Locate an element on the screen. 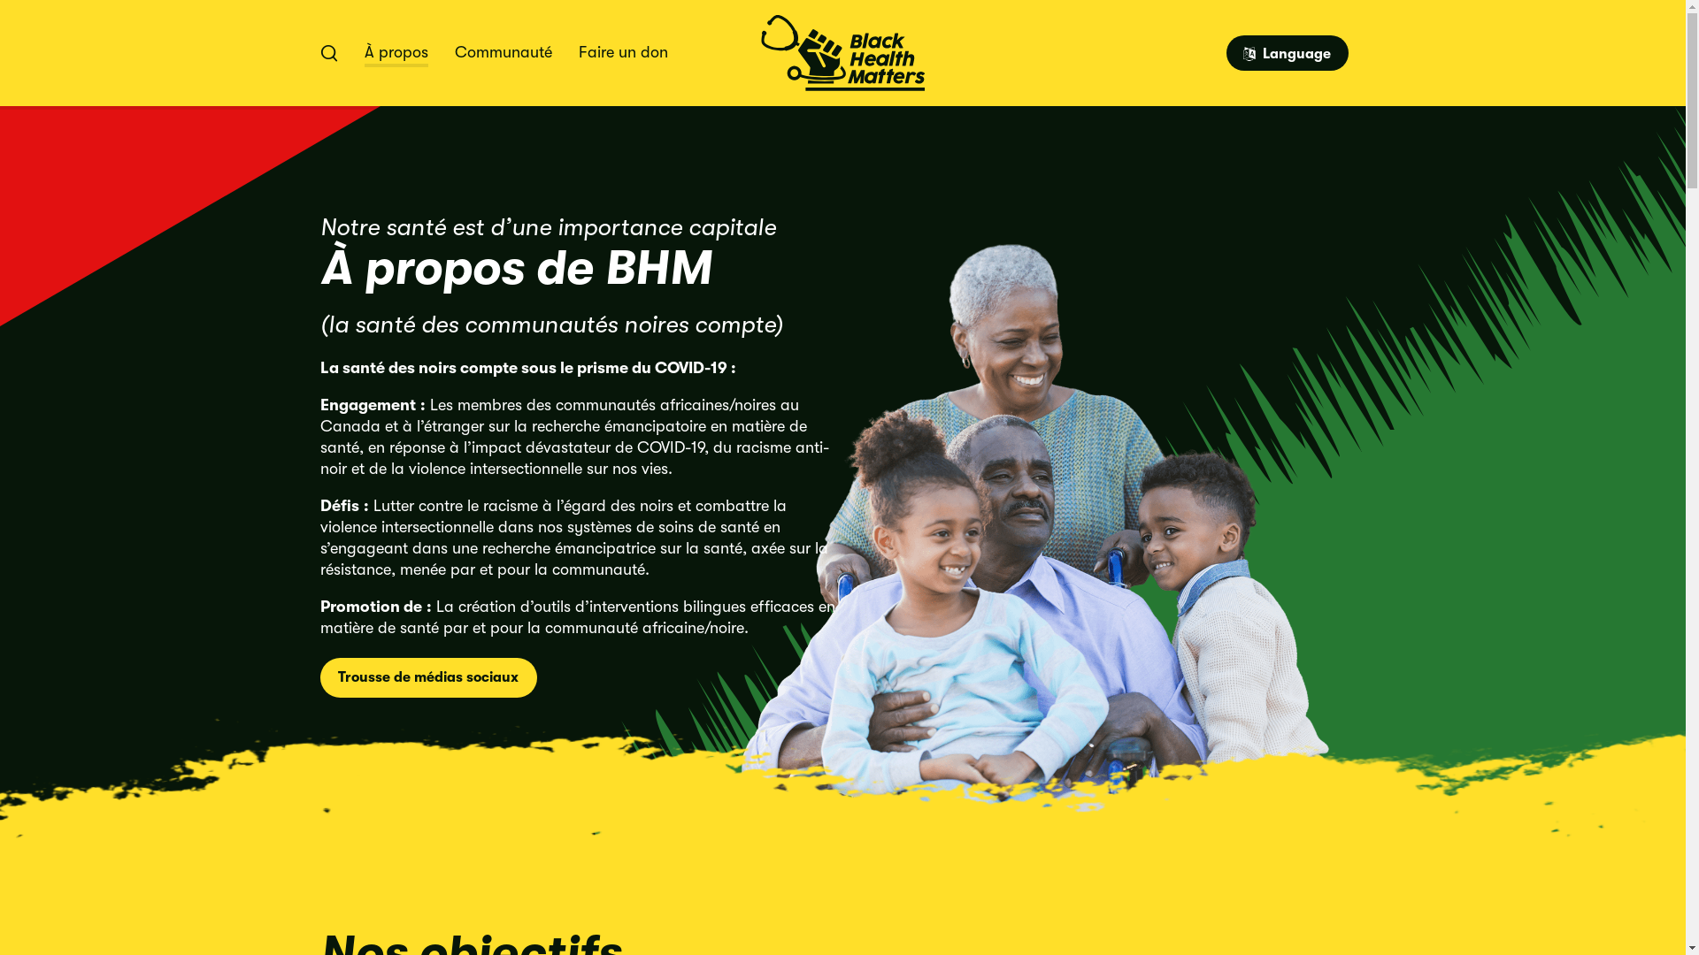 Image resolution: width=1699 pixels, height=955 pixels. Faire un don is located at coordinates (623, 53).